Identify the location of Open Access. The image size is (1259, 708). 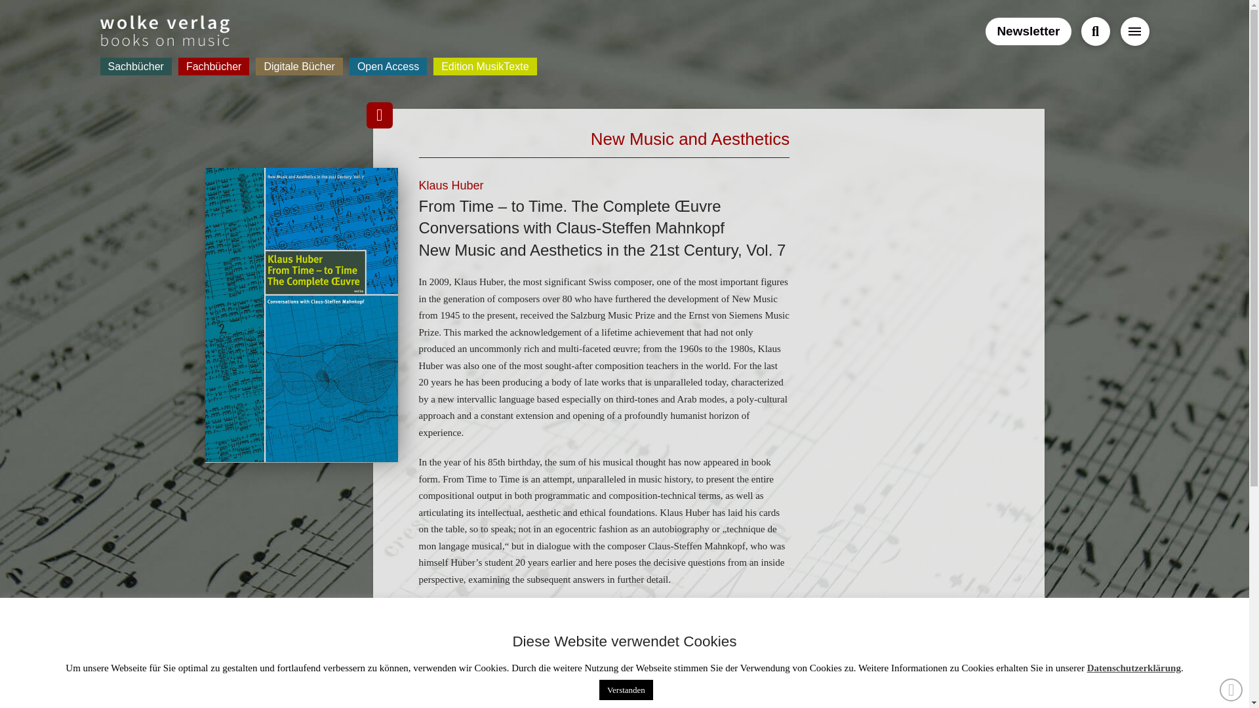
(388, 66).